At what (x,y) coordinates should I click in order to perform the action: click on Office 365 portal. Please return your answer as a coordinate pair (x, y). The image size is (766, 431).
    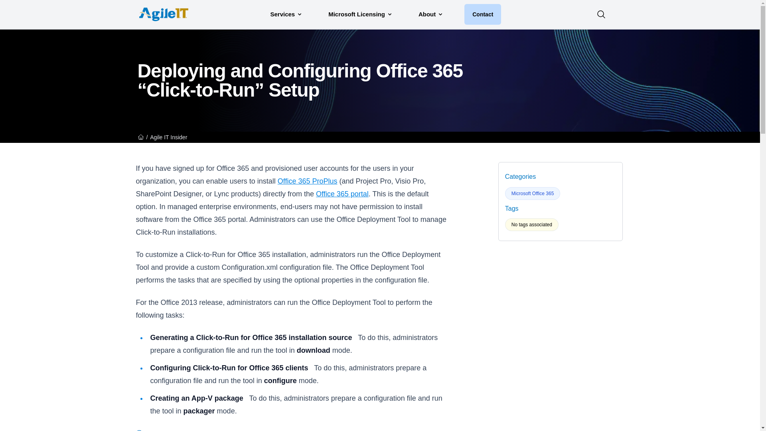
    Looking at the image, I should click on (342, 194).